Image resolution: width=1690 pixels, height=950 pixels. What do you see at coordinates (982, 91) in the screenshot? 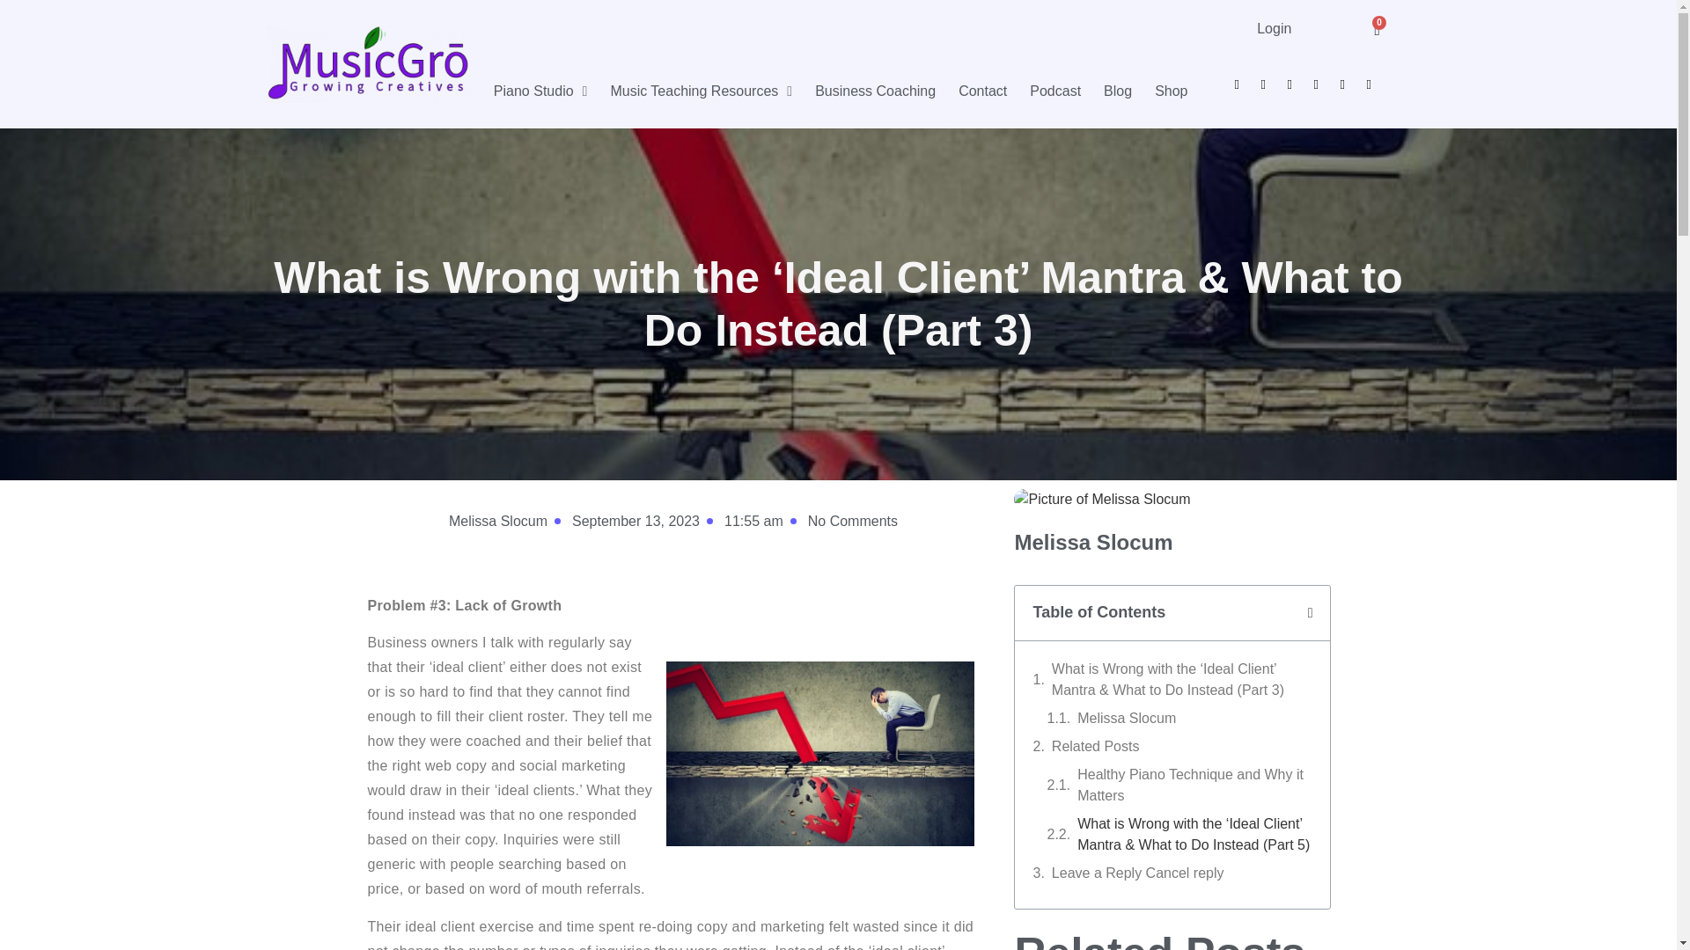
I see `Contact` at bounding box center [982, 91].